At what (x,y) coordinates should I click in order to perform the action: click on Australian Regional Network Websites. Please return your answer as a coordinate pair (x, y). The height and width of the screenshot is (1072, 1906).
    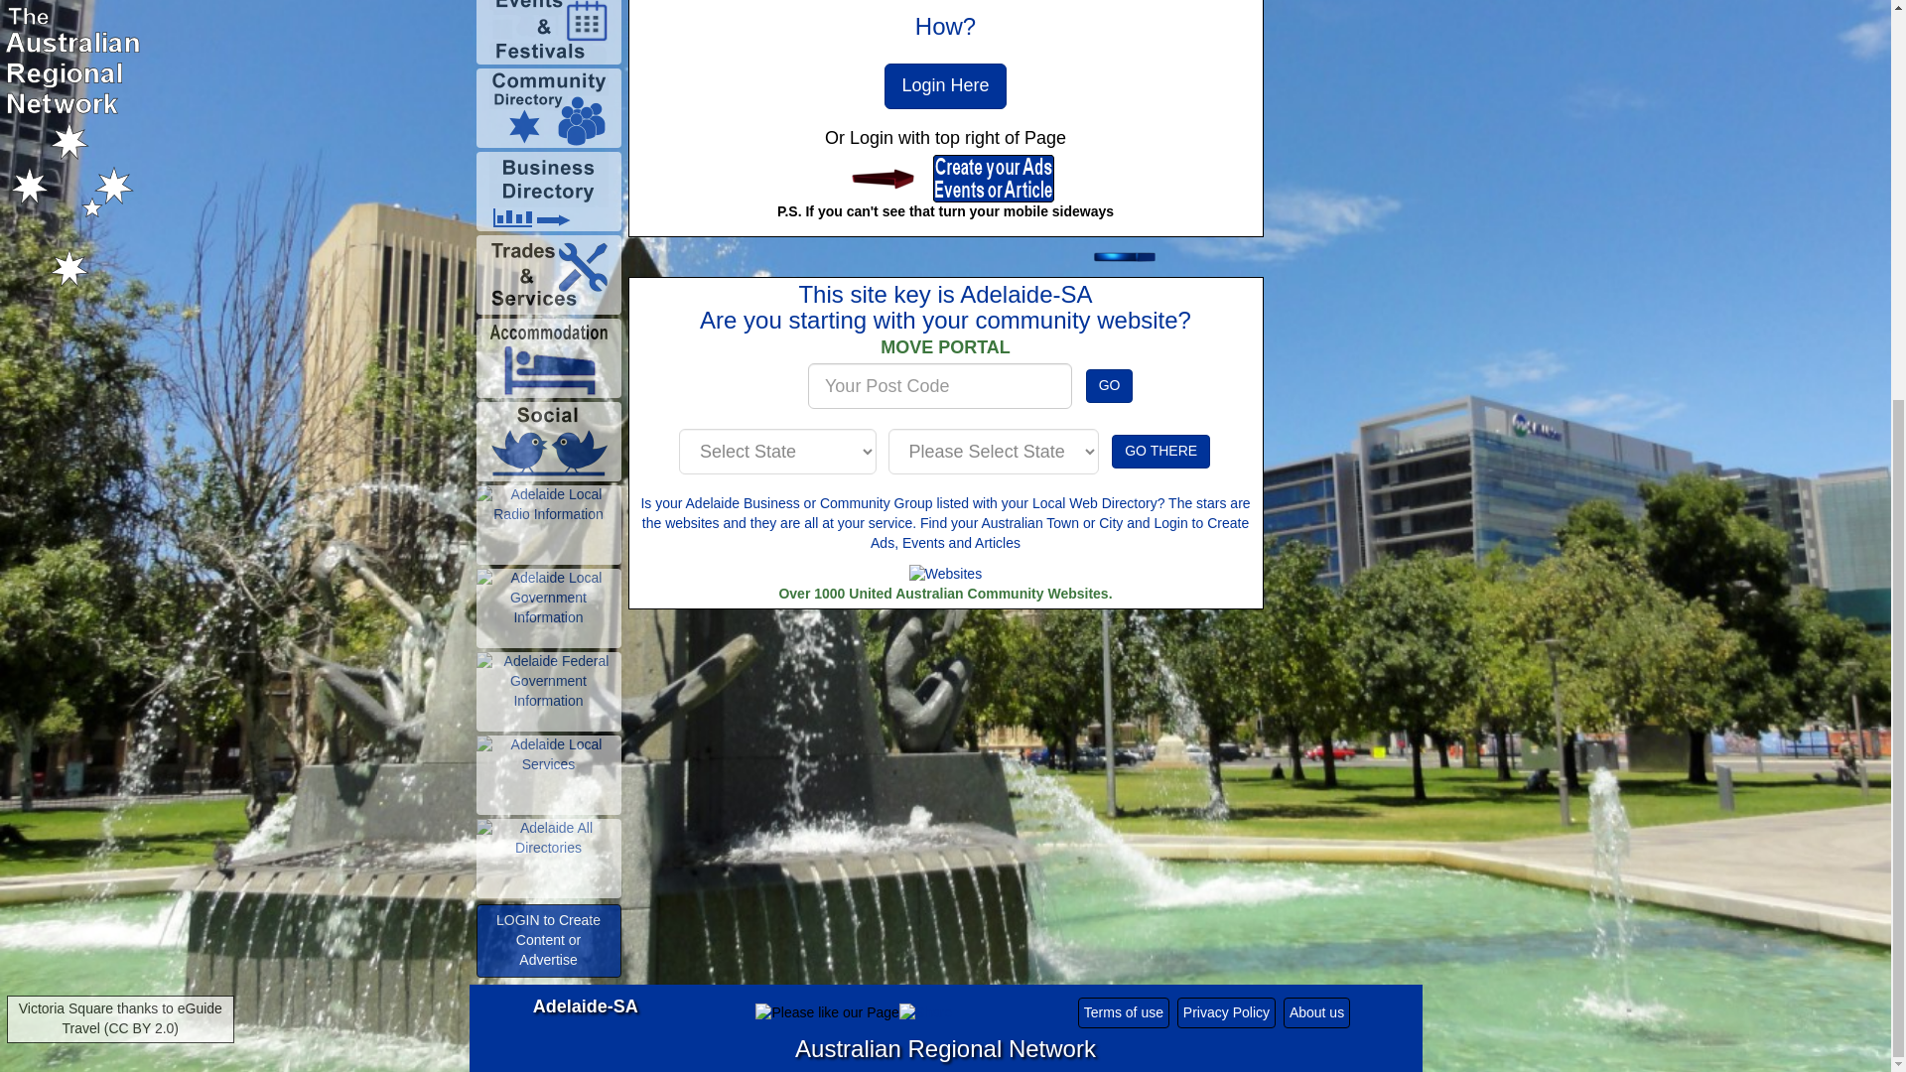
    Looking at the image, I should click on (945, 574).